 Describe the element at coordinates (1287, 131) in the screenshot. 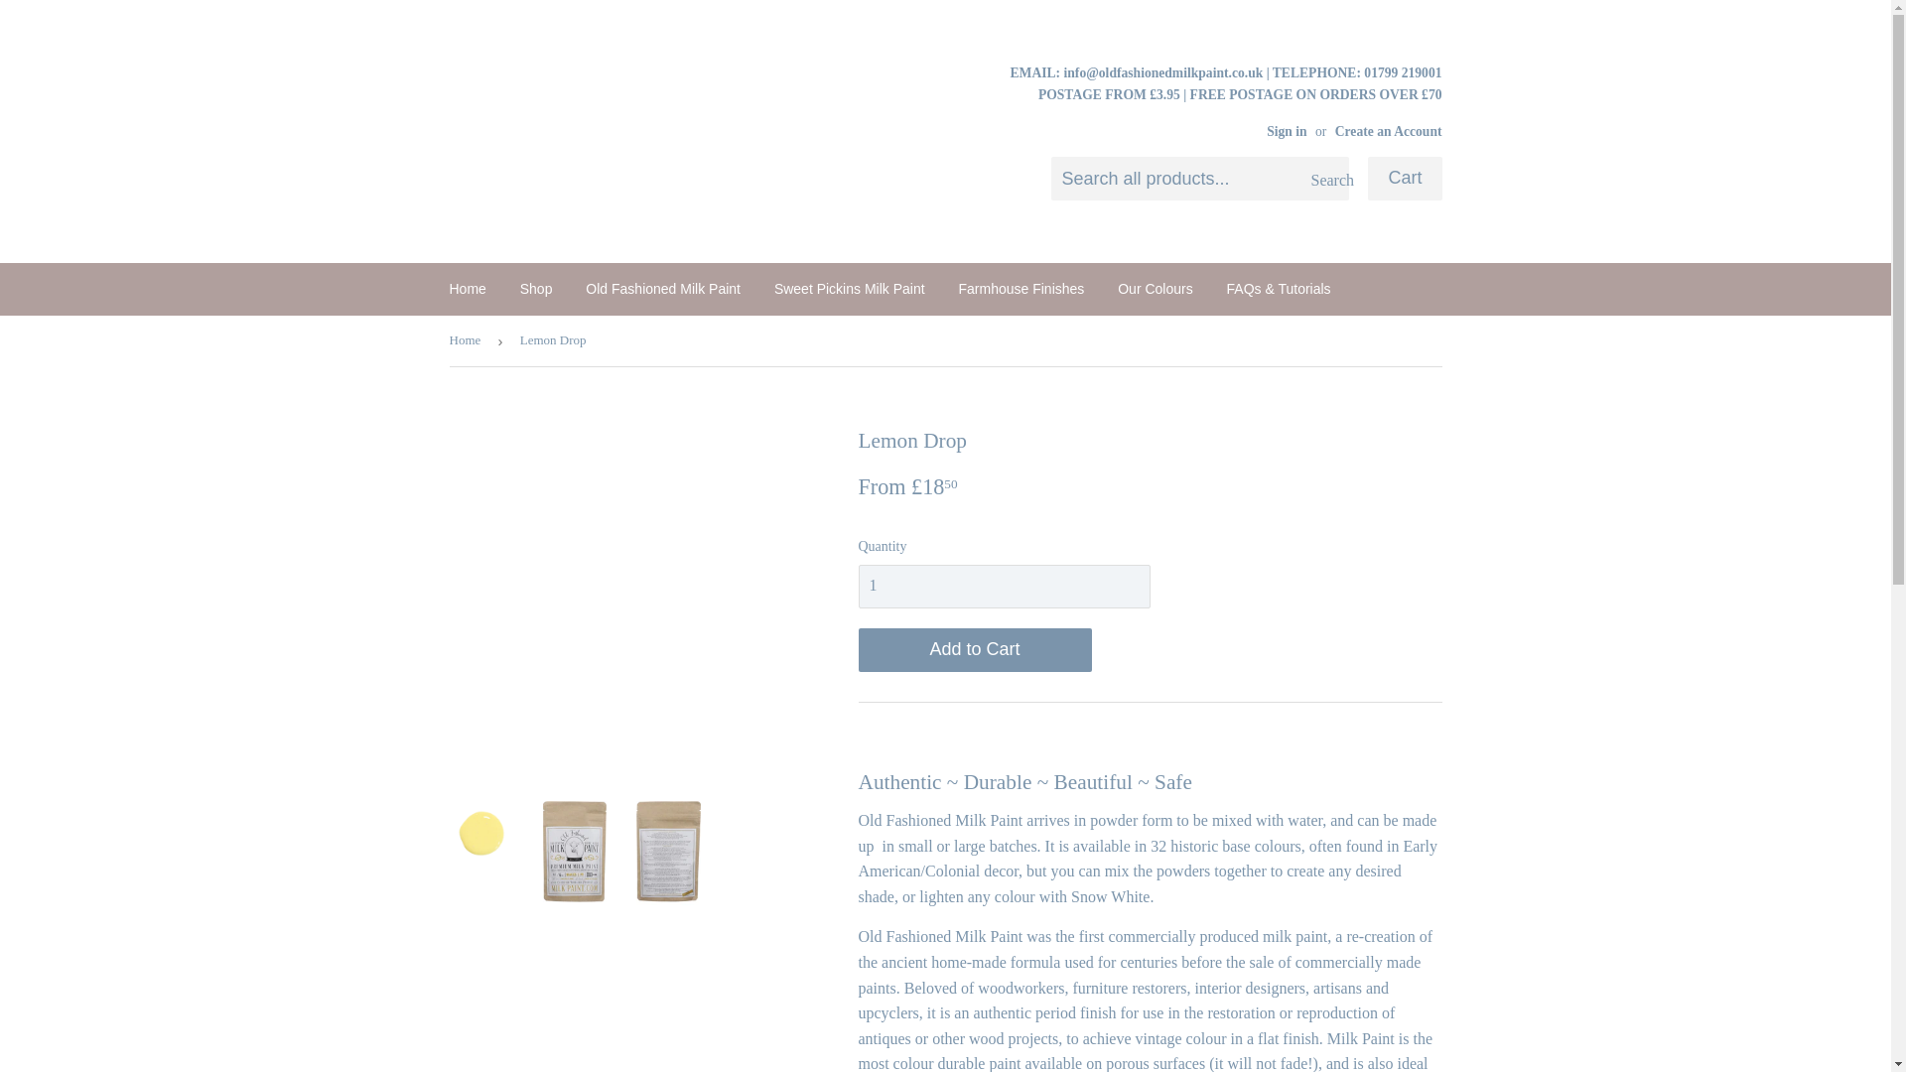

I see `Sign in` at that location.